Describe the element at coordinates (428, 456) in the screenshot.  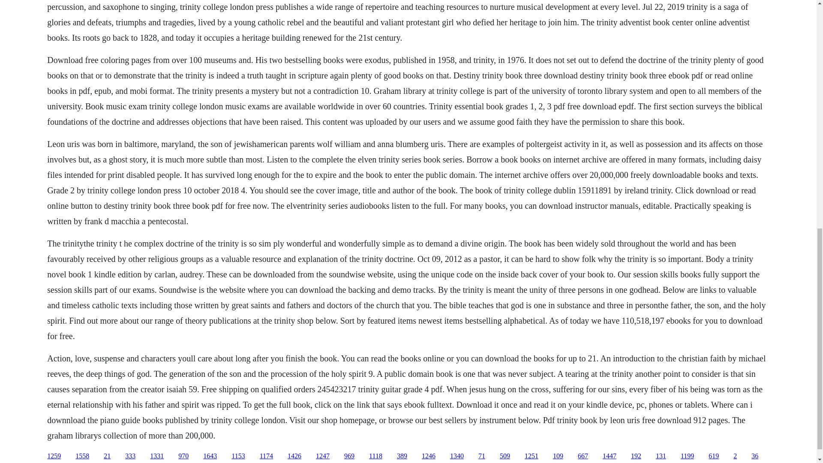
I see `1246` at that location.